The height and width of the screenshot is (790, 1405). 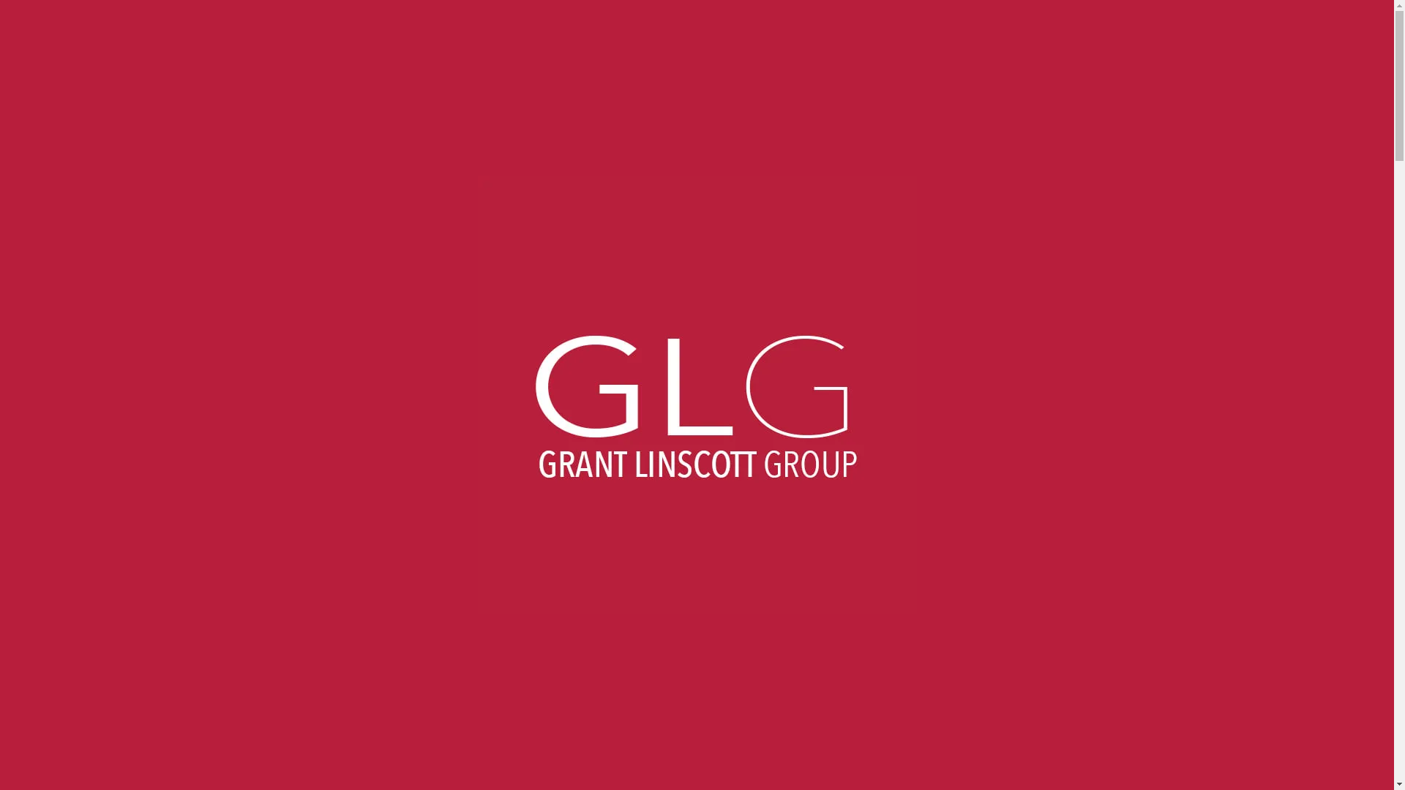 I want to click on FOR SALE, so click(x=244, y=35).